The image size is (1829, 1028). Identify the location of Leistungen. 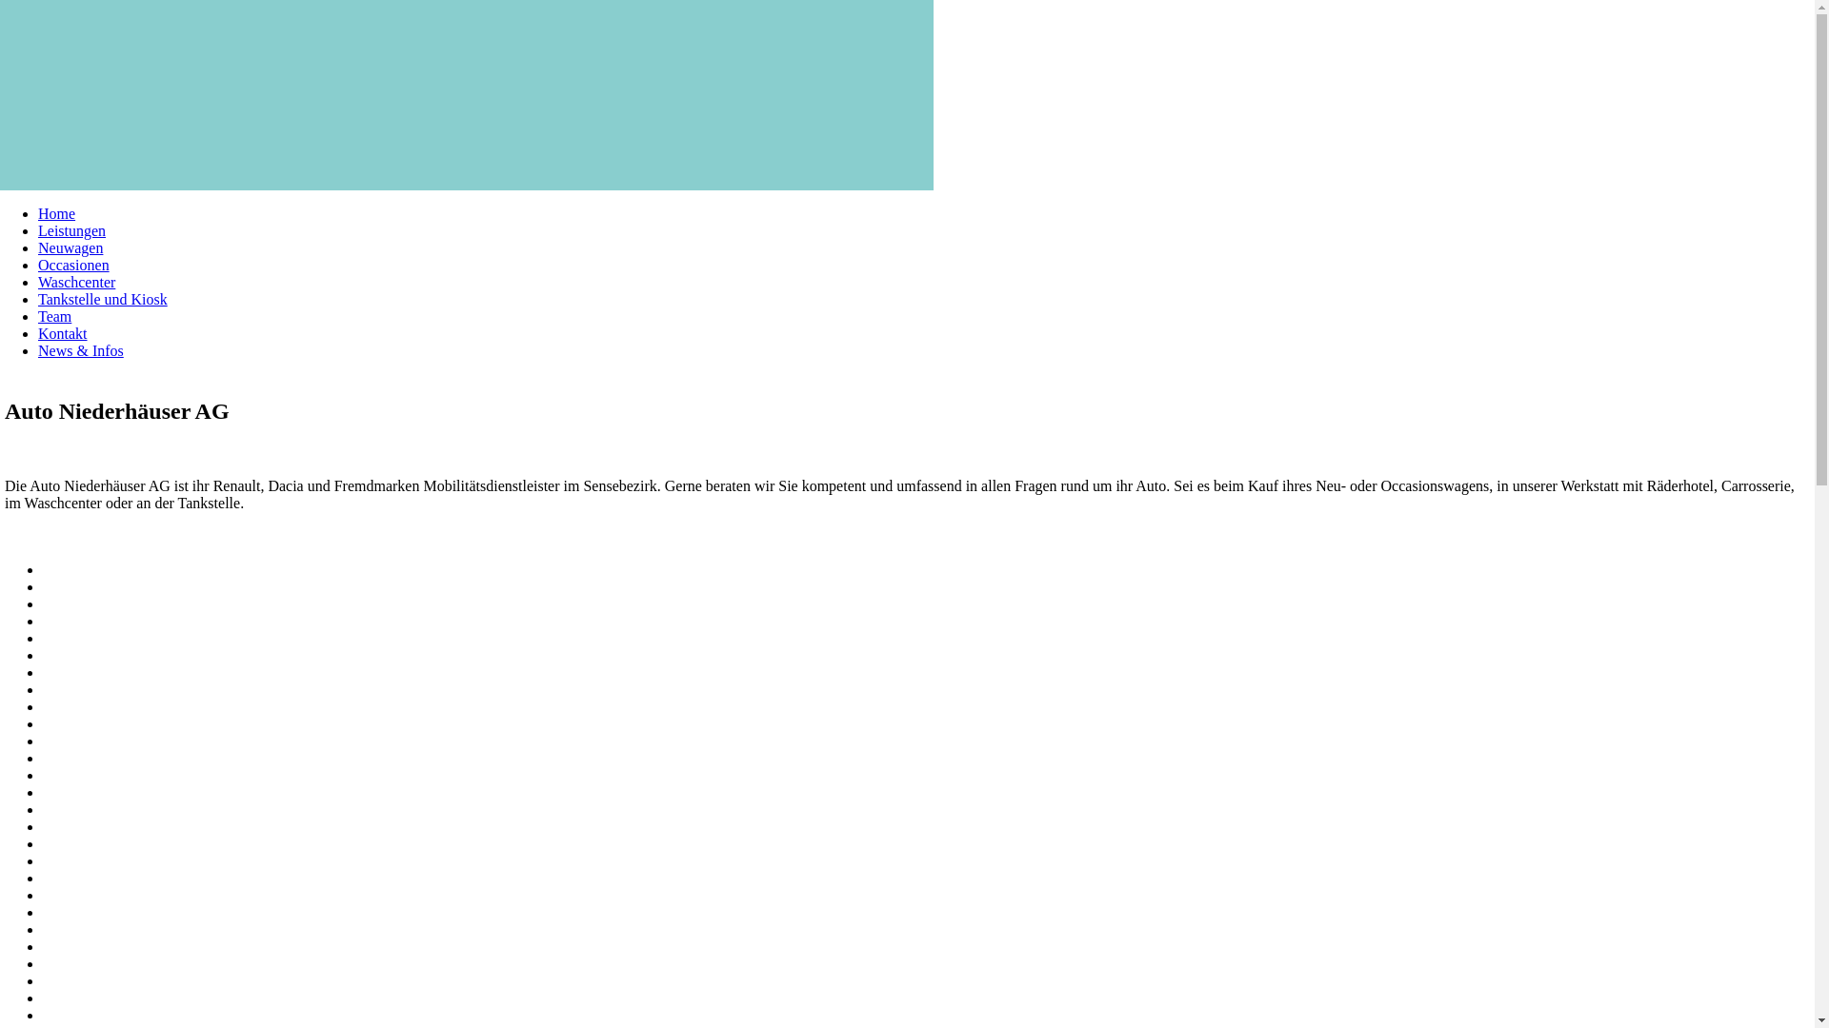
(72, 230).